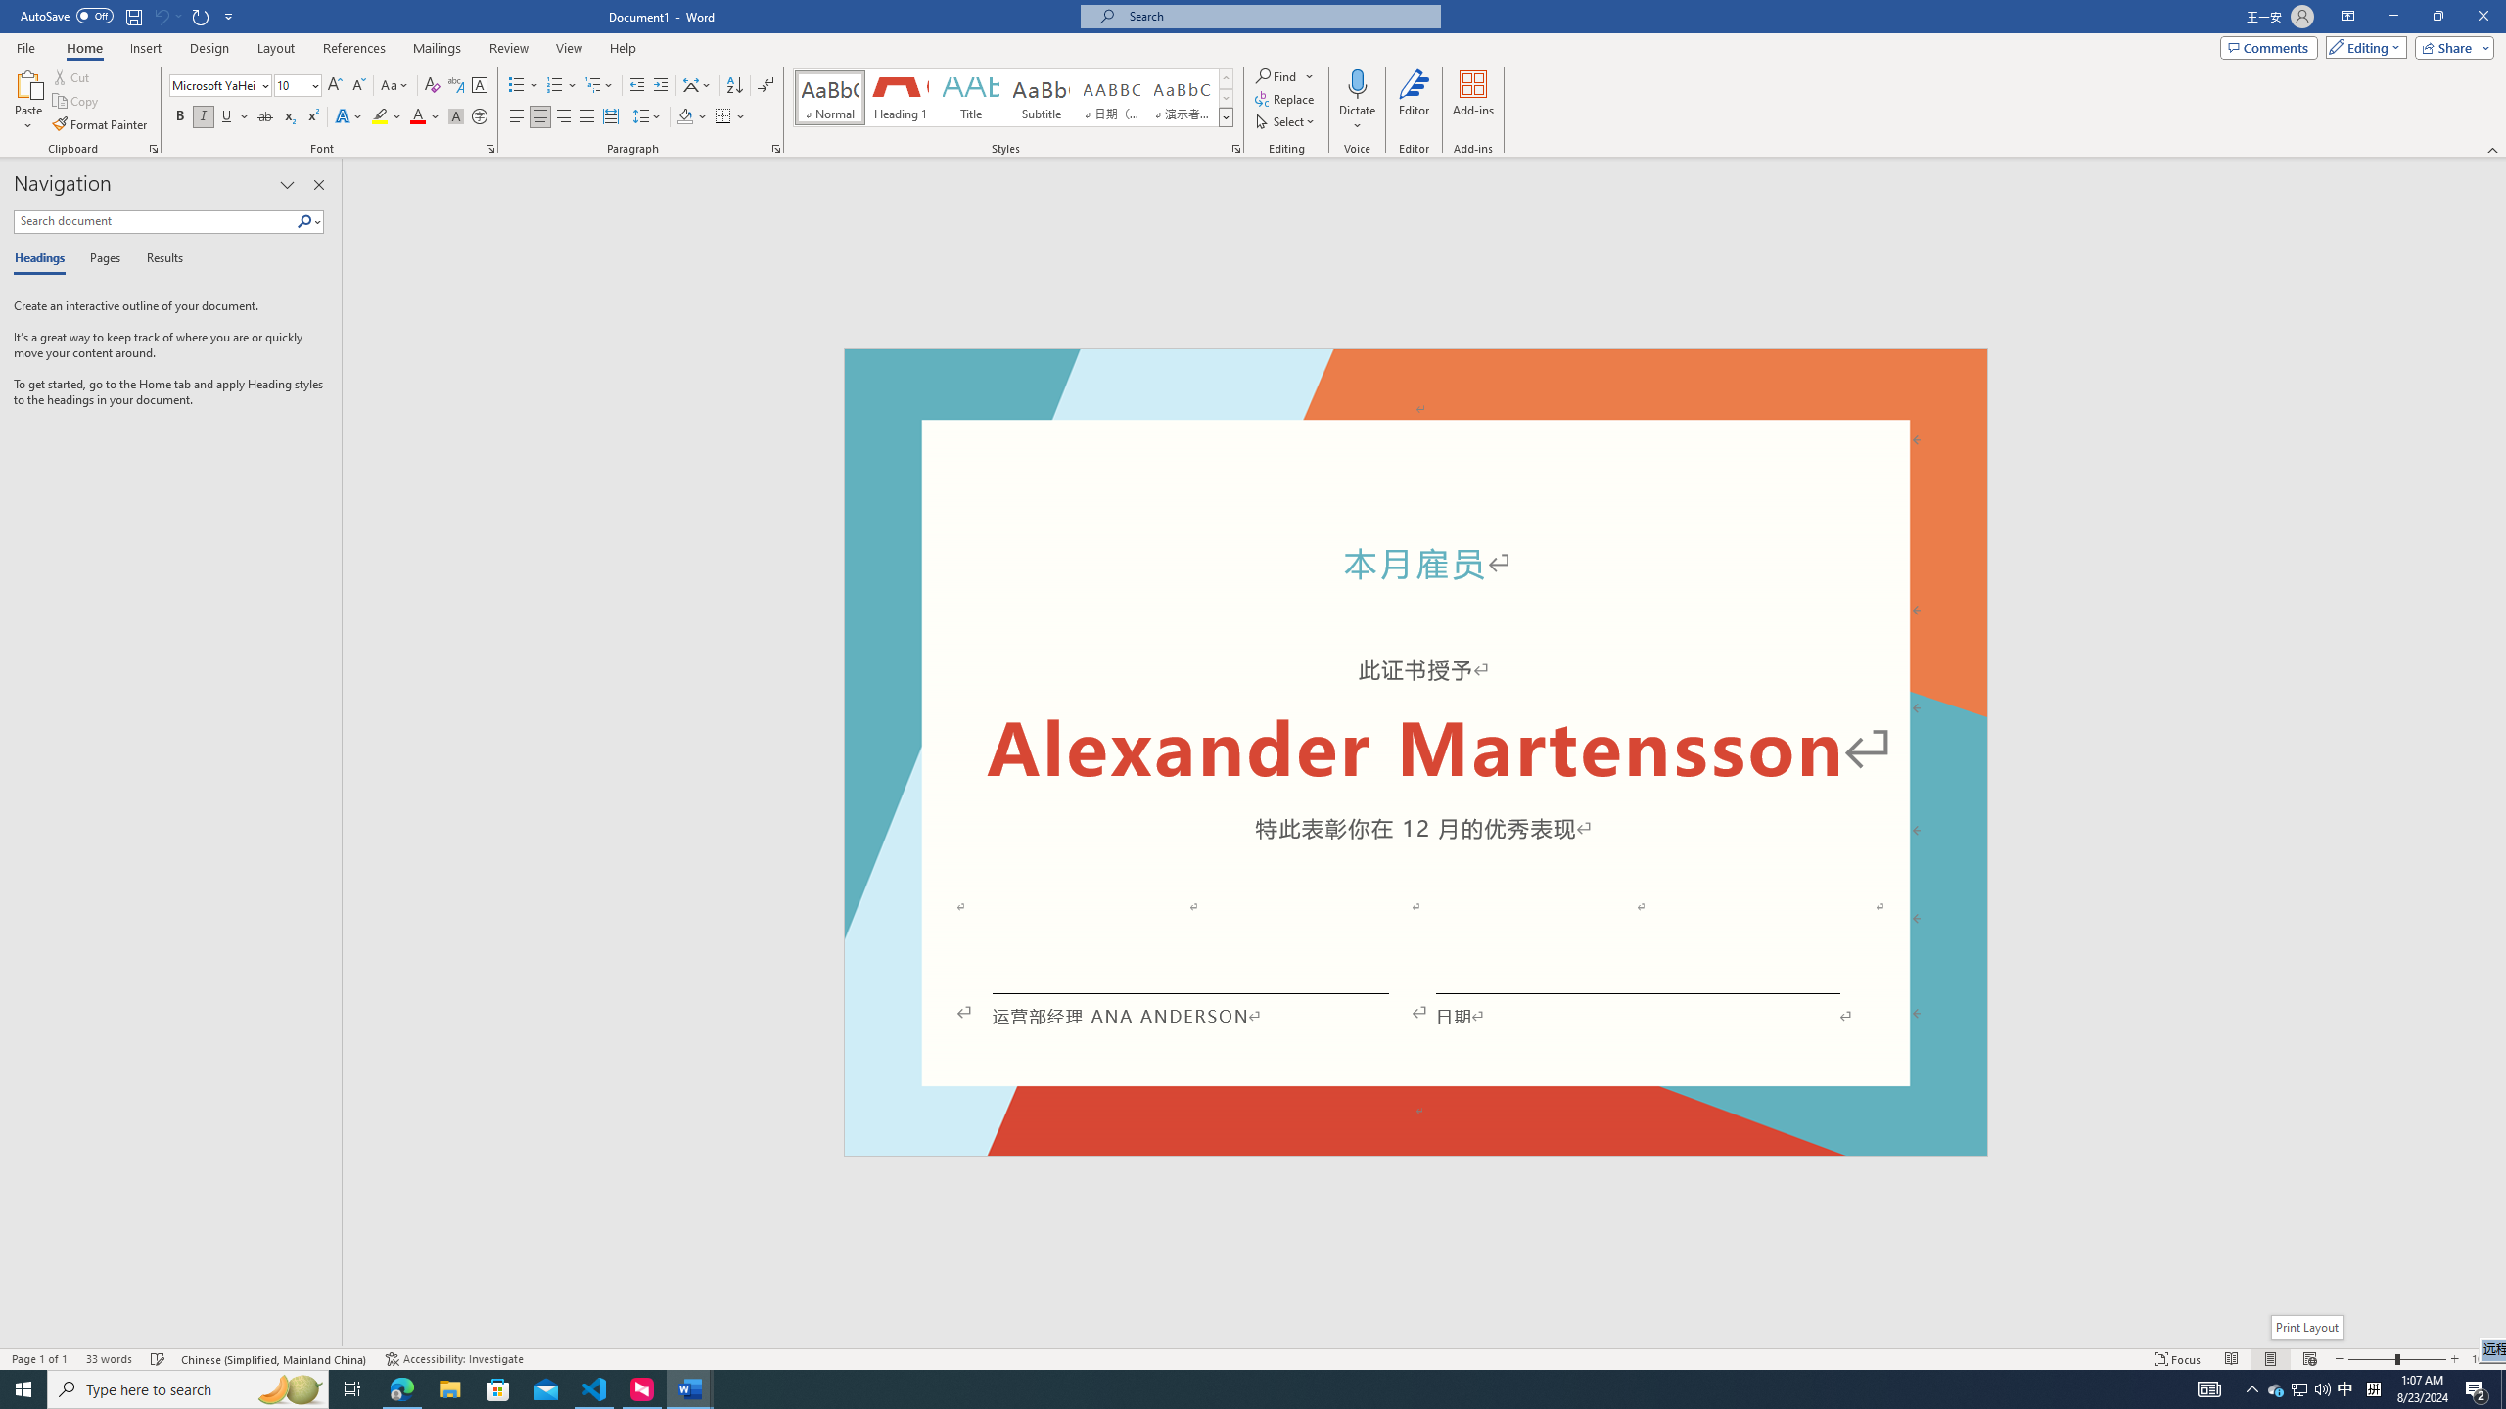 The image size is (2506, 1409). I want to click on Decorative, so click(1415, 752).